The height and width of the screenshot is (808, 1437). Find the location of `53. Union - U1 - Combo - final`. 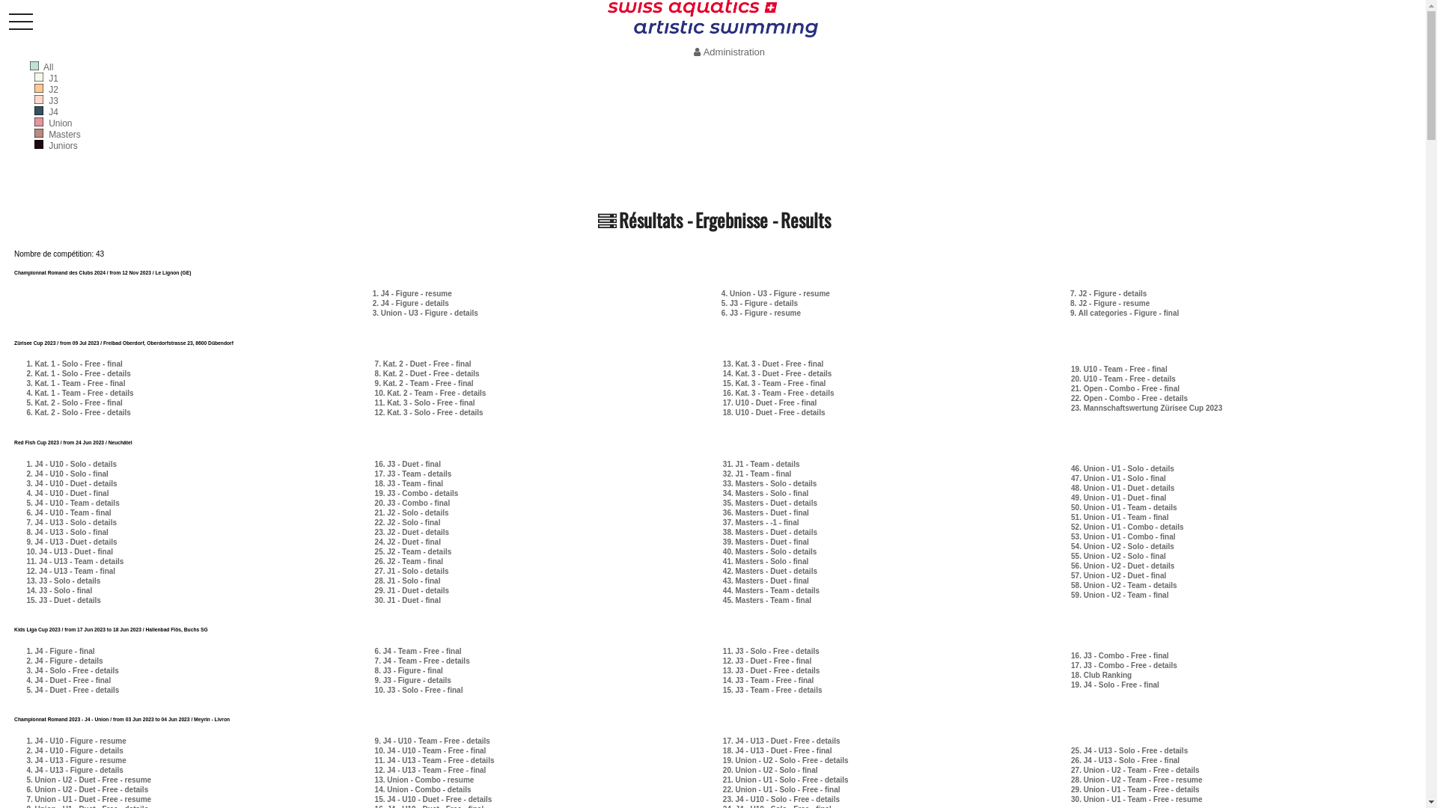

53. Union - U1 - Combo - final is located at coordinates (1123, 537).